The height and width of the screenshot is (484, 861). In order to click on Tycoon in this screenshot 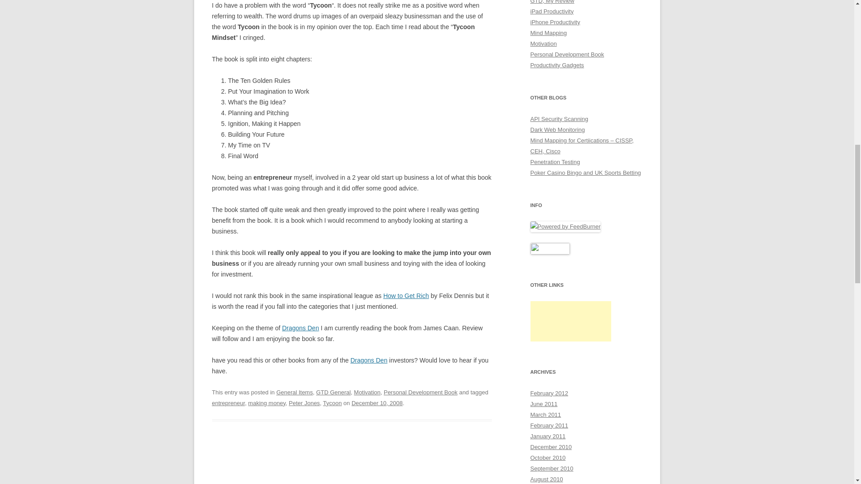, I will do `click(332, 403)`.